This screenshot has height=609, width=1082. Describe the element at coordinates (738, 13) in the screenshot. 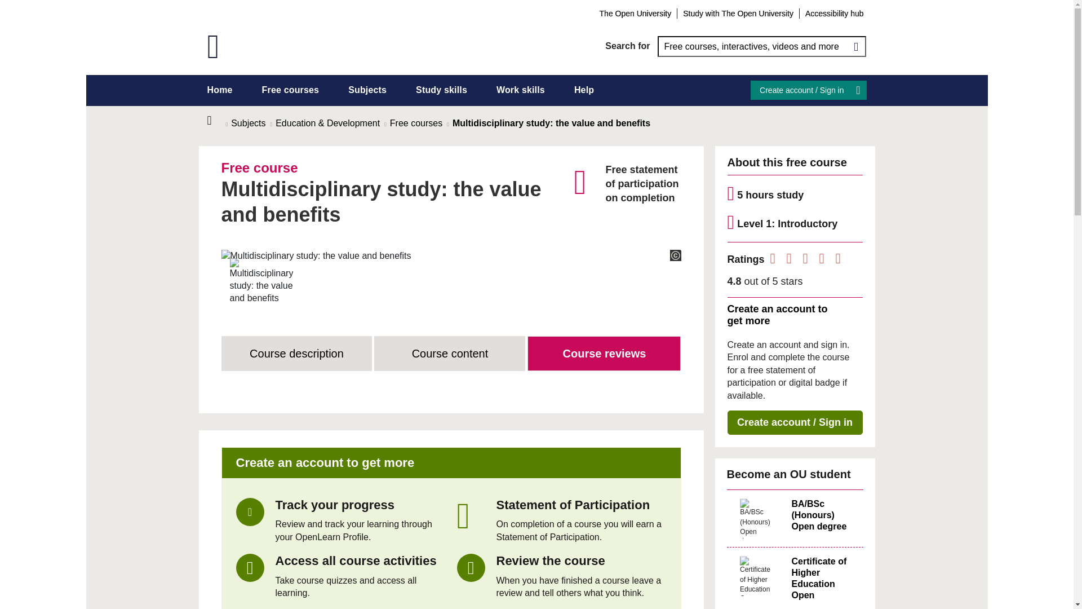

I see `Study with The Open University` at that location.